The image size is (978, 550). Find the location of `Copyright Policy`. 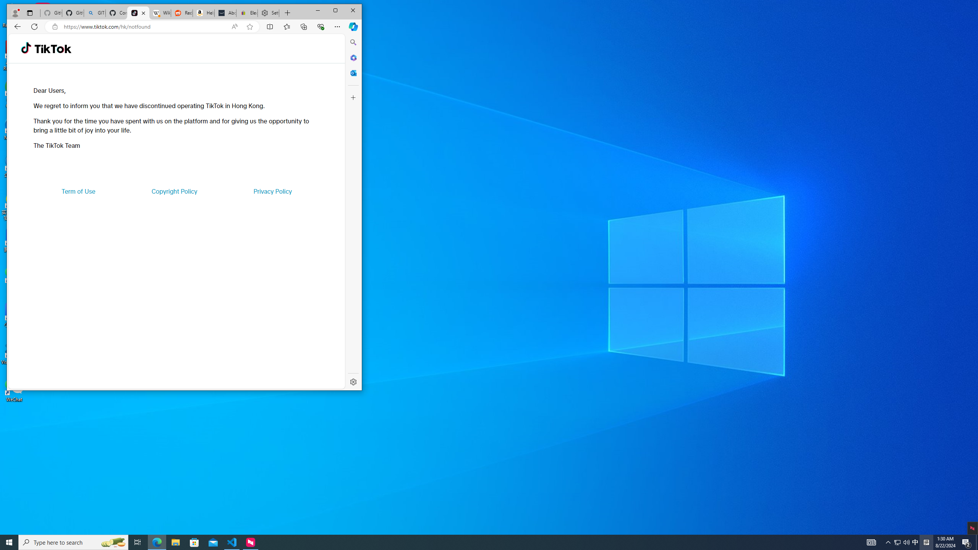

Copyright Policy is located at coordinates (174, 191).